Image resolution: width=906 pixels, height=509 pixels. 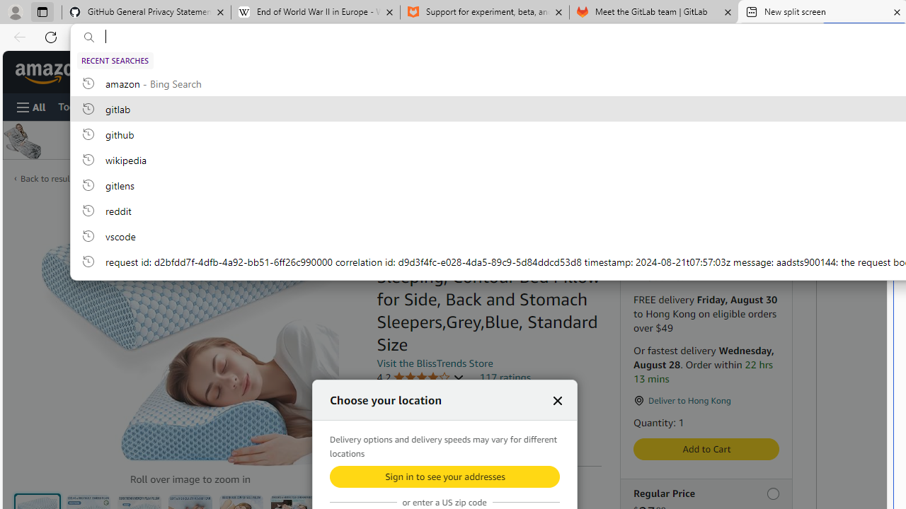 I want to click on Search in, so click(x=248, y=72).